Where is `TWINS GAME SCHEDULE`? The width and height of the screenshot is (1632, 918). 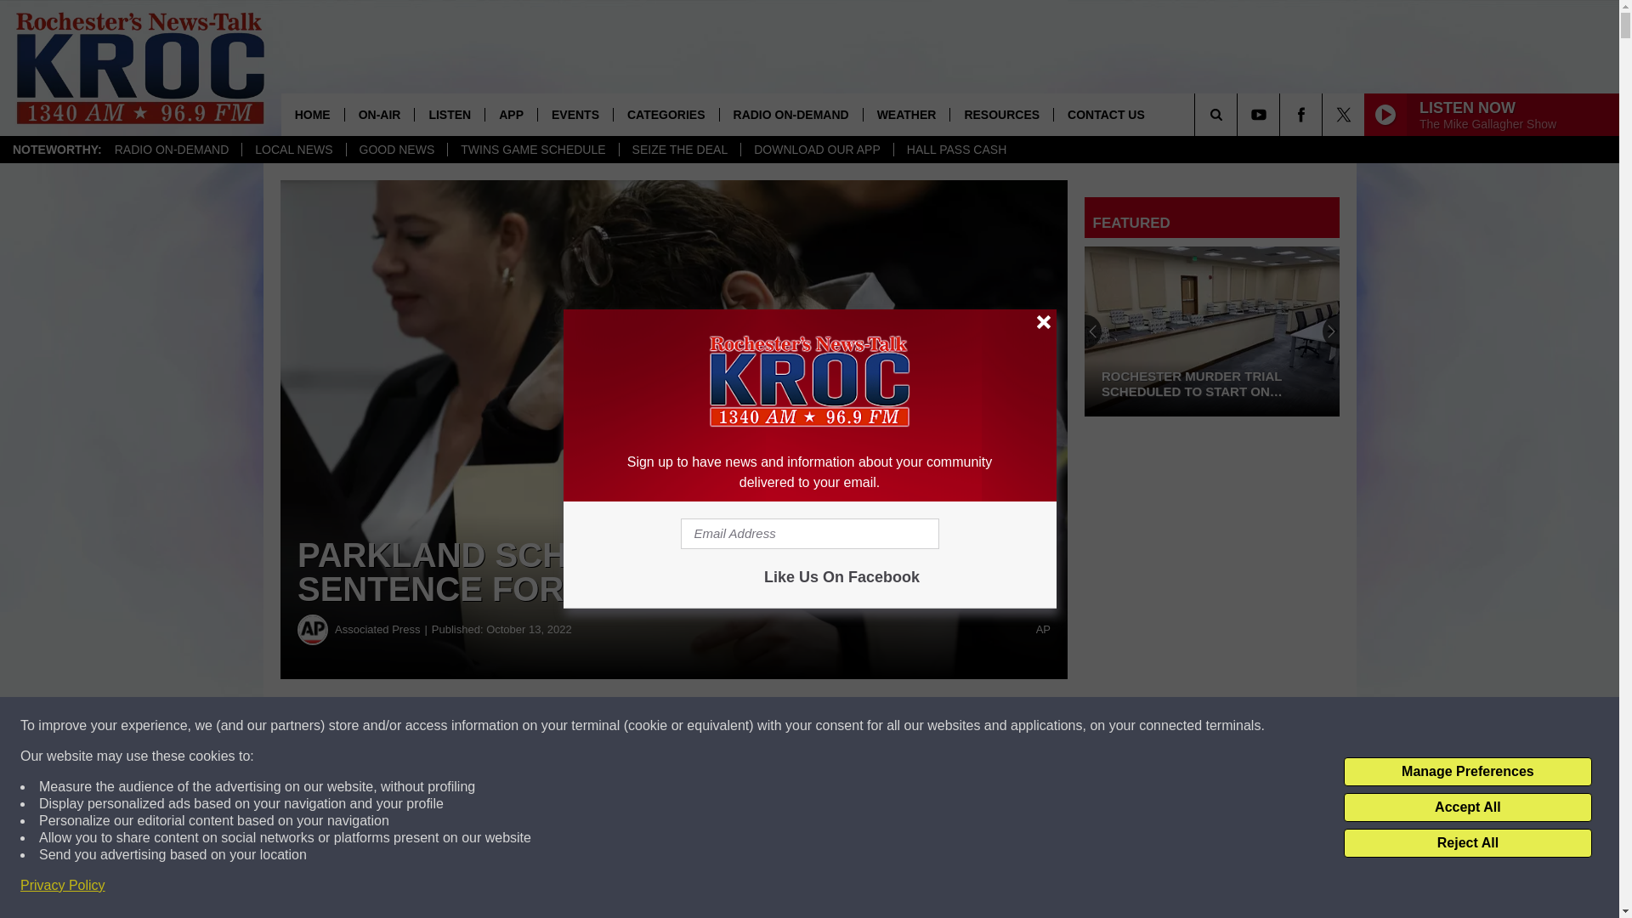
TWINS GAME SCHEDULE is located at coordinates (532, 150).